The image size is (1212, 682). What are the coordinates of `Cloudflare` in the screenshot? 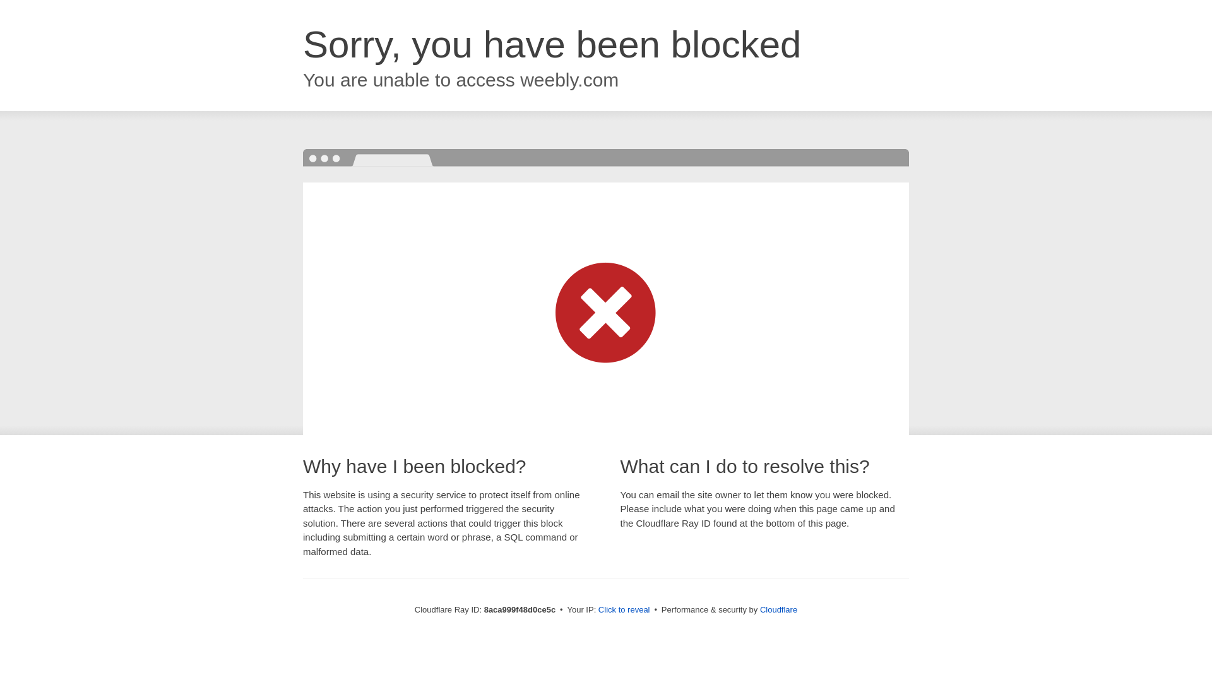 It's located at (778, 609).